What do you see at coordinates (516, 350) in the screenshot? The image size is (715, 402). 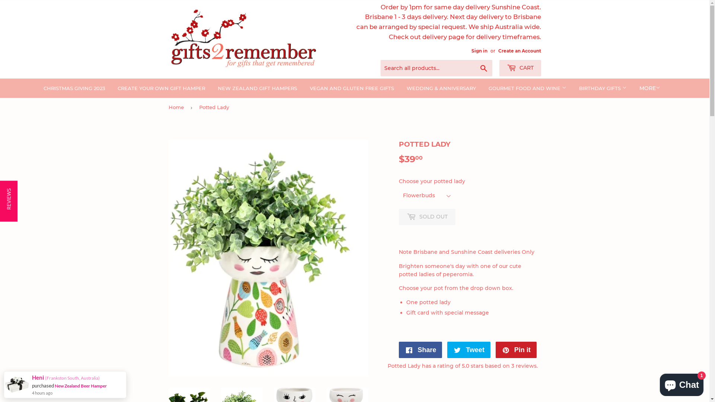 I see `Pin it
Pin on Pinterest` at bounding box center [516, 350].